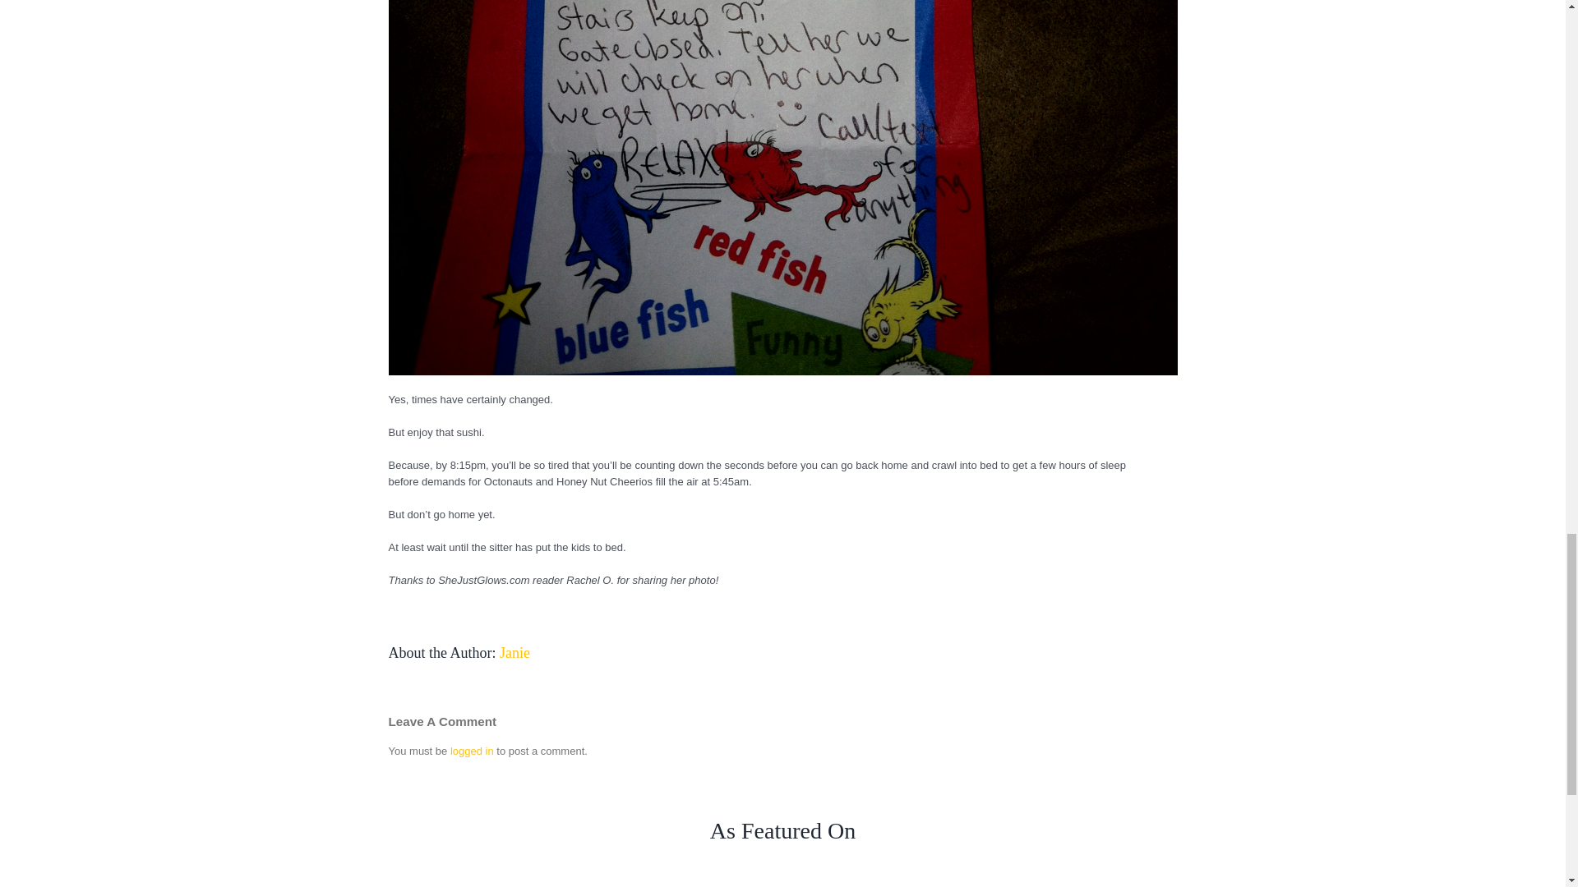  I want to click on logged in, so click(472, 751).